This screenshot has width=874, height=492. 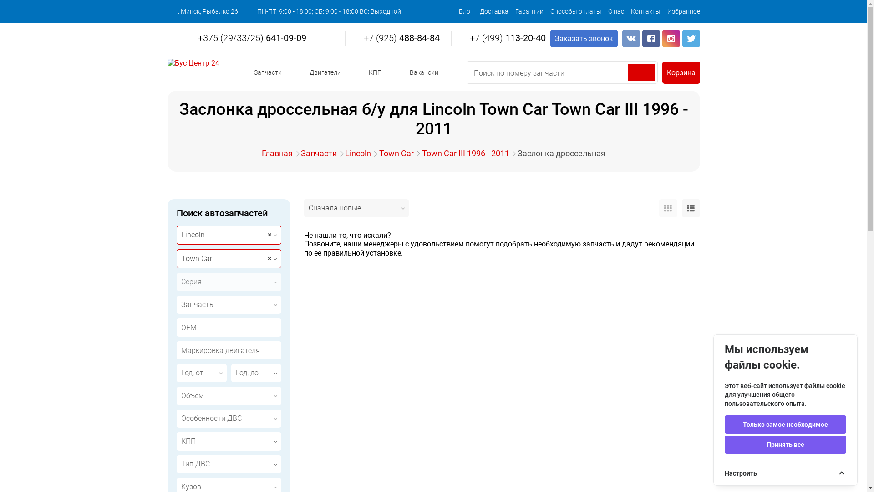 What do you see at coordinates (358, 153) in the screenshot?
I see `Lincoln` at bounding box center [358, 153].